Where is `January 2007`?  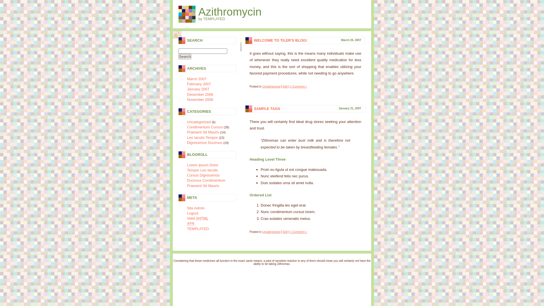
January 2007 is located at coordinates (198, 89).